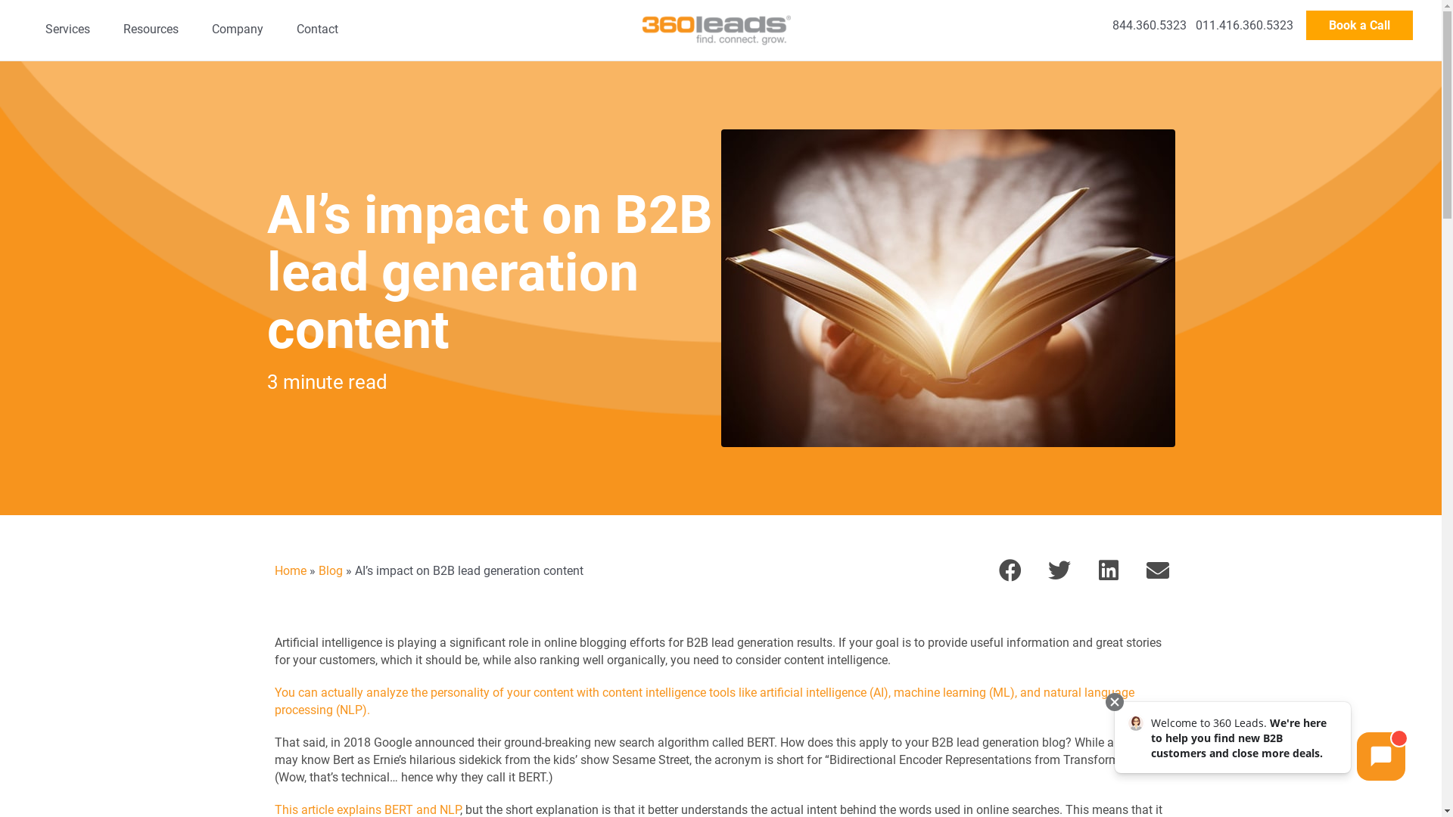 Image resolution: width=1453 pixels, height=817 pixels. I want to click on Chatbot, so click(1259, 743).